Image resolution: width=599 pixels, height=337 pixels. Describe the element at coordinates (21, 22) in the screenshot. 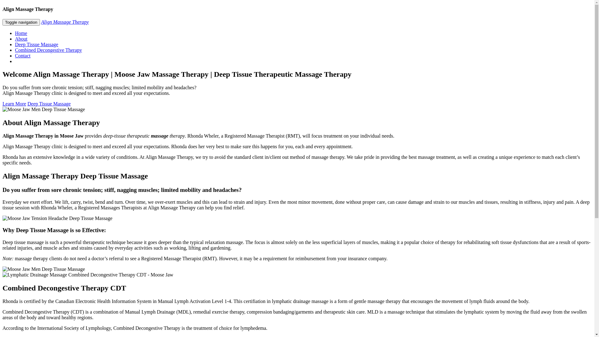

I see `Toggle navigation` at that location.